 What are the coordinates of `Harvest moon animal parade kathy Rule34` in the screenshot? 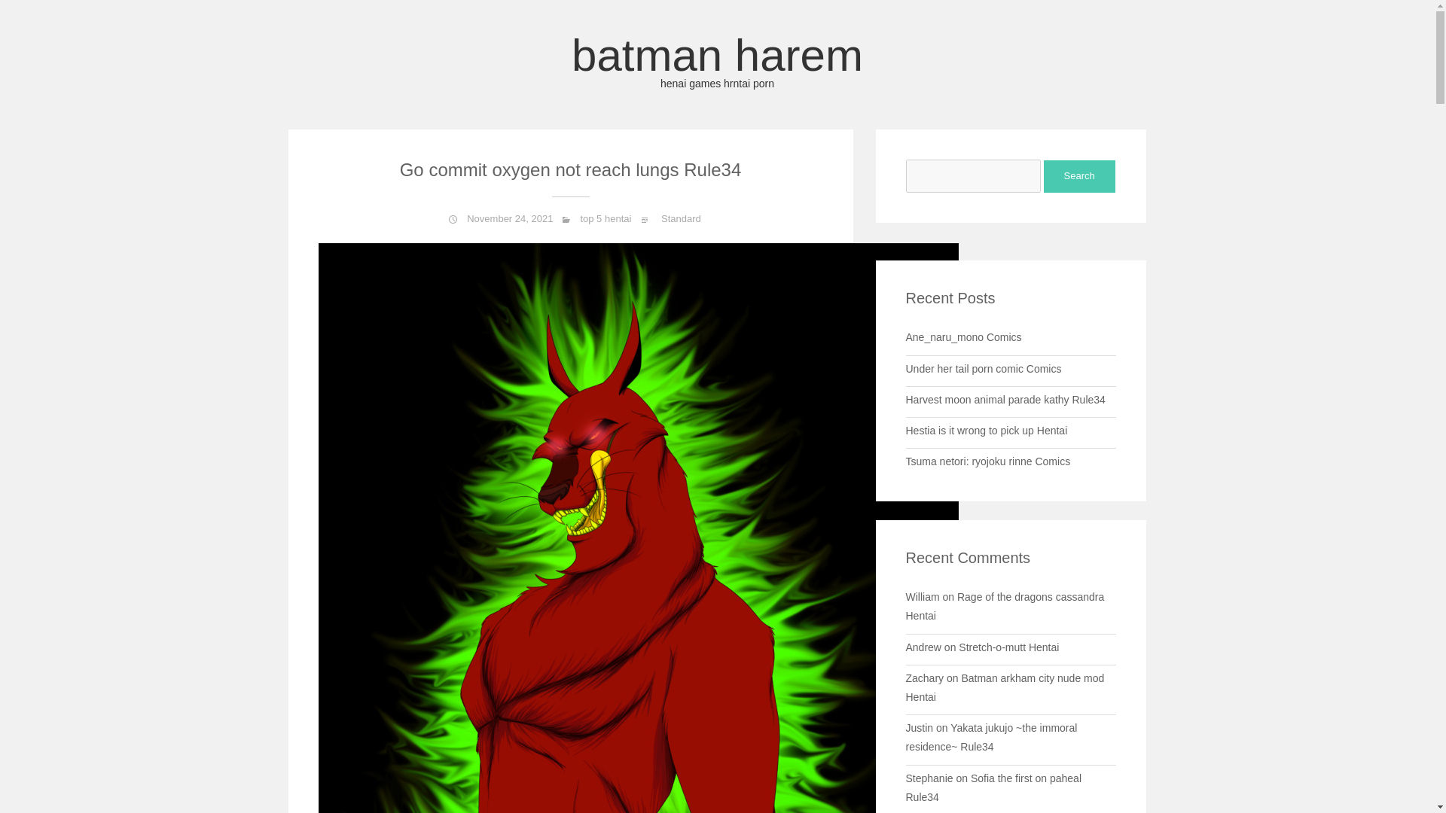 It's located at (1005, 399).